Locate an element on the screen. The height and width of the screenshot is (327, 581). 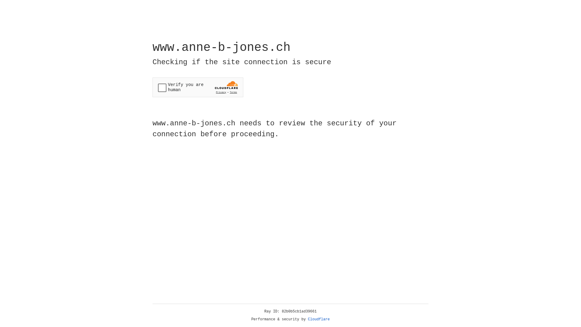
Cloudflare is located at coordinates (319, 319).